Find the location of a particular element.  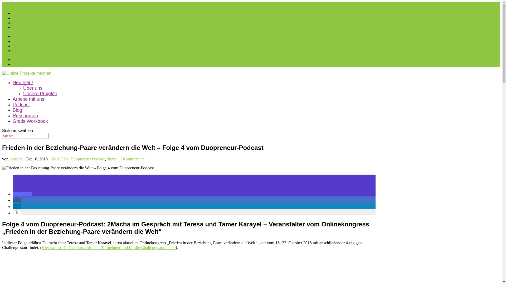

News is located at coordinates (112, 159).